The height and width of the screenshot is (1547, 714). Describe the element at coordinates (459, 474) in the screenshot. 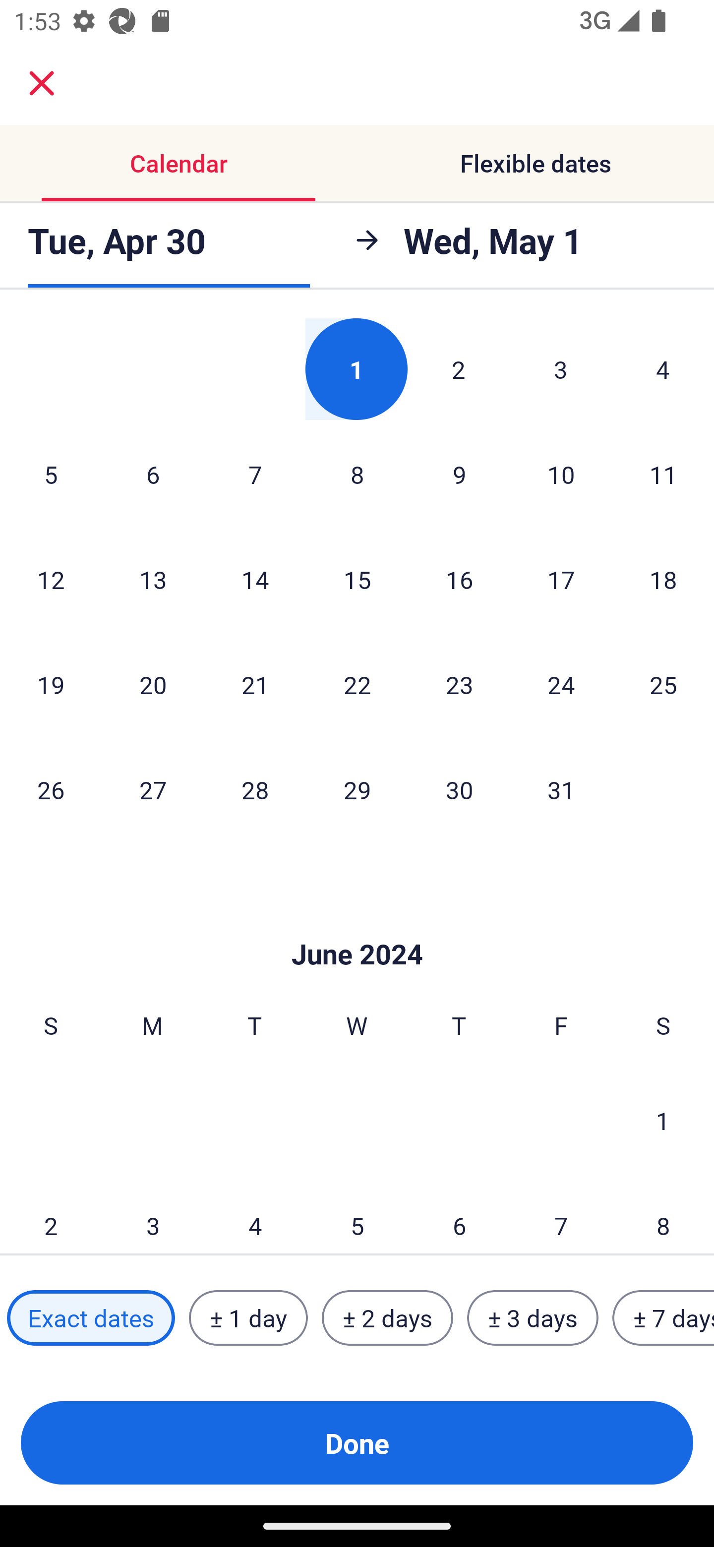

I see `9 Thursday, May 9, 2024` at that location.